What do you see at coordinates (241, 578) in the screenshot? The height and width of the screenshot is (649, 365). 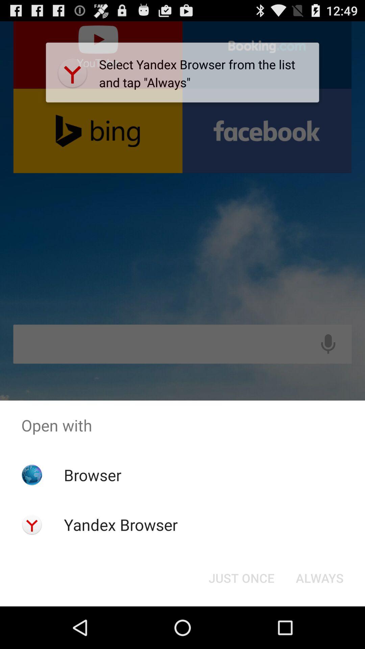 I see `select the just once at the bottom` at bounding box center [241, 578].